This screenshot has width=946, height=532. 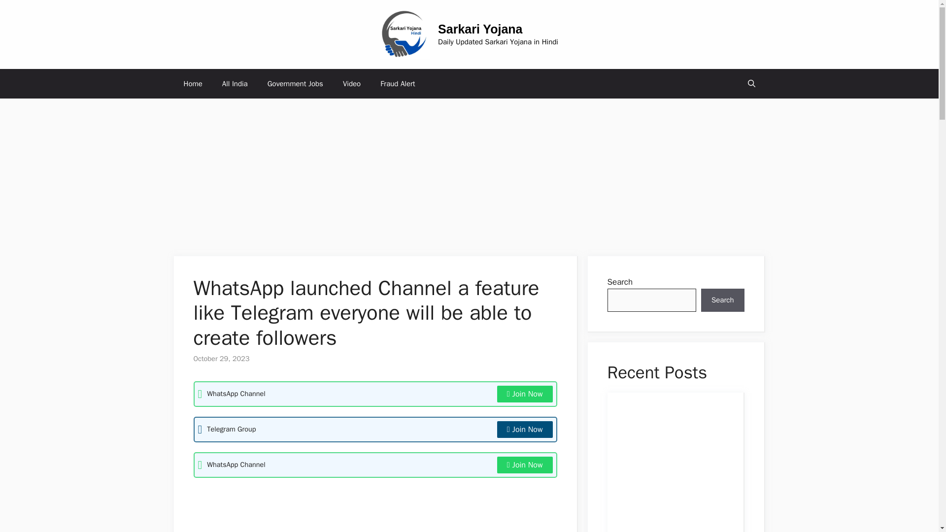 I want to click on Search, so click(x=722, y=300).